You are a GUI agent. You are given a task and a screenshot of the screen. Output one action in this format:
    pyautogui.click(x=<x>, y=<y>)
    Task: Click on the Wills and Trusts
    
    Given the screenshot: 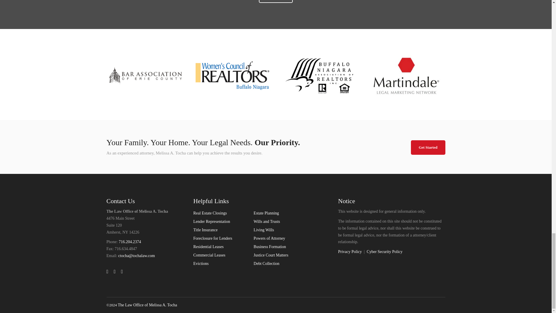 What is the action you would take?
    pyautogui.click(x=267, y=221)
    